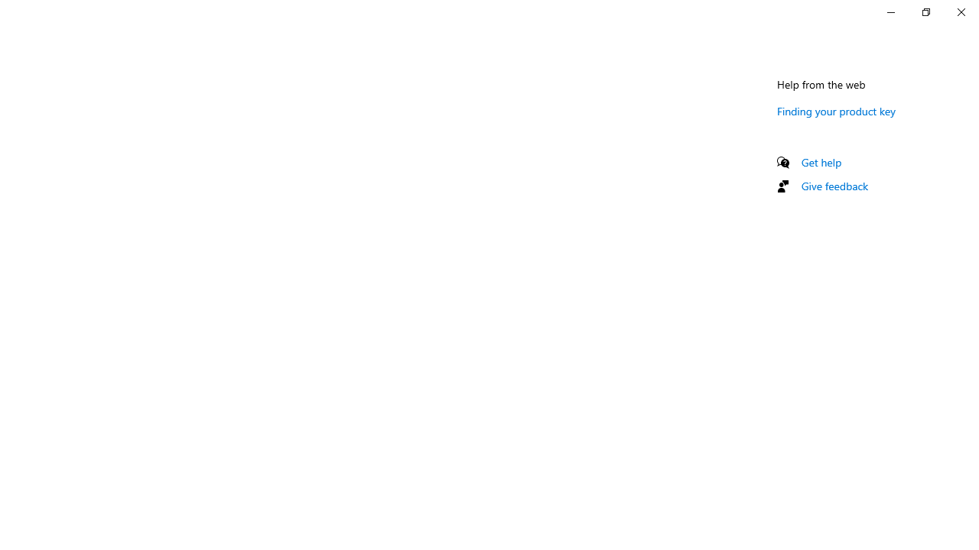 This screenshot has width=979, height=550. What do you see at coordinates (835, 186) in the screenshot?
I see `Give feedback` at bounding box center [835, 186].